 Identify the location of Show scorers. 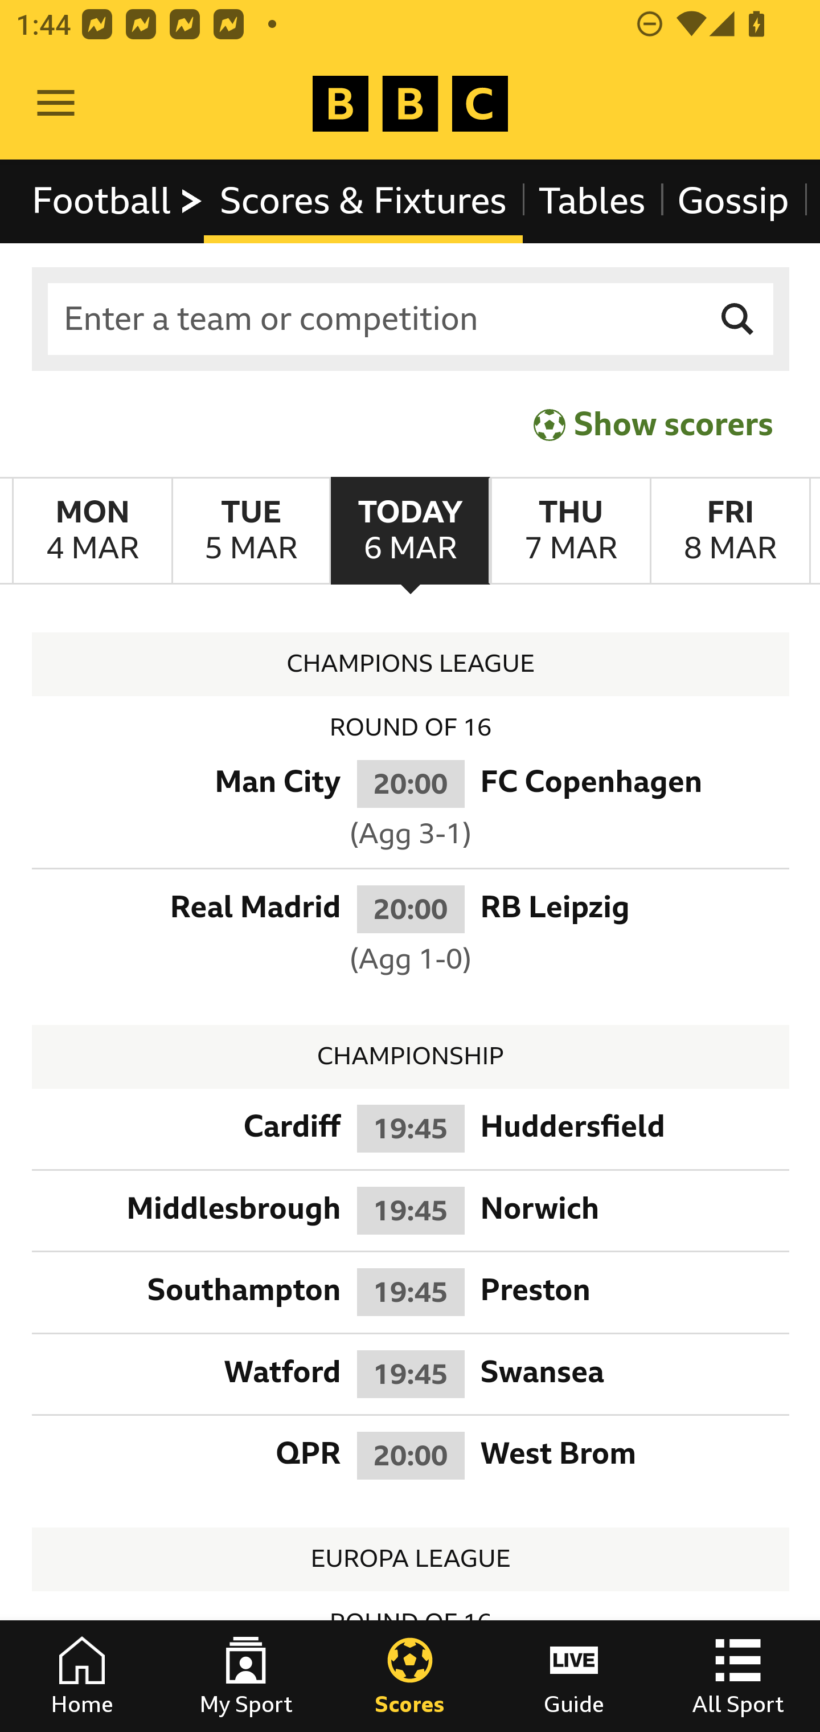
(653, 424).